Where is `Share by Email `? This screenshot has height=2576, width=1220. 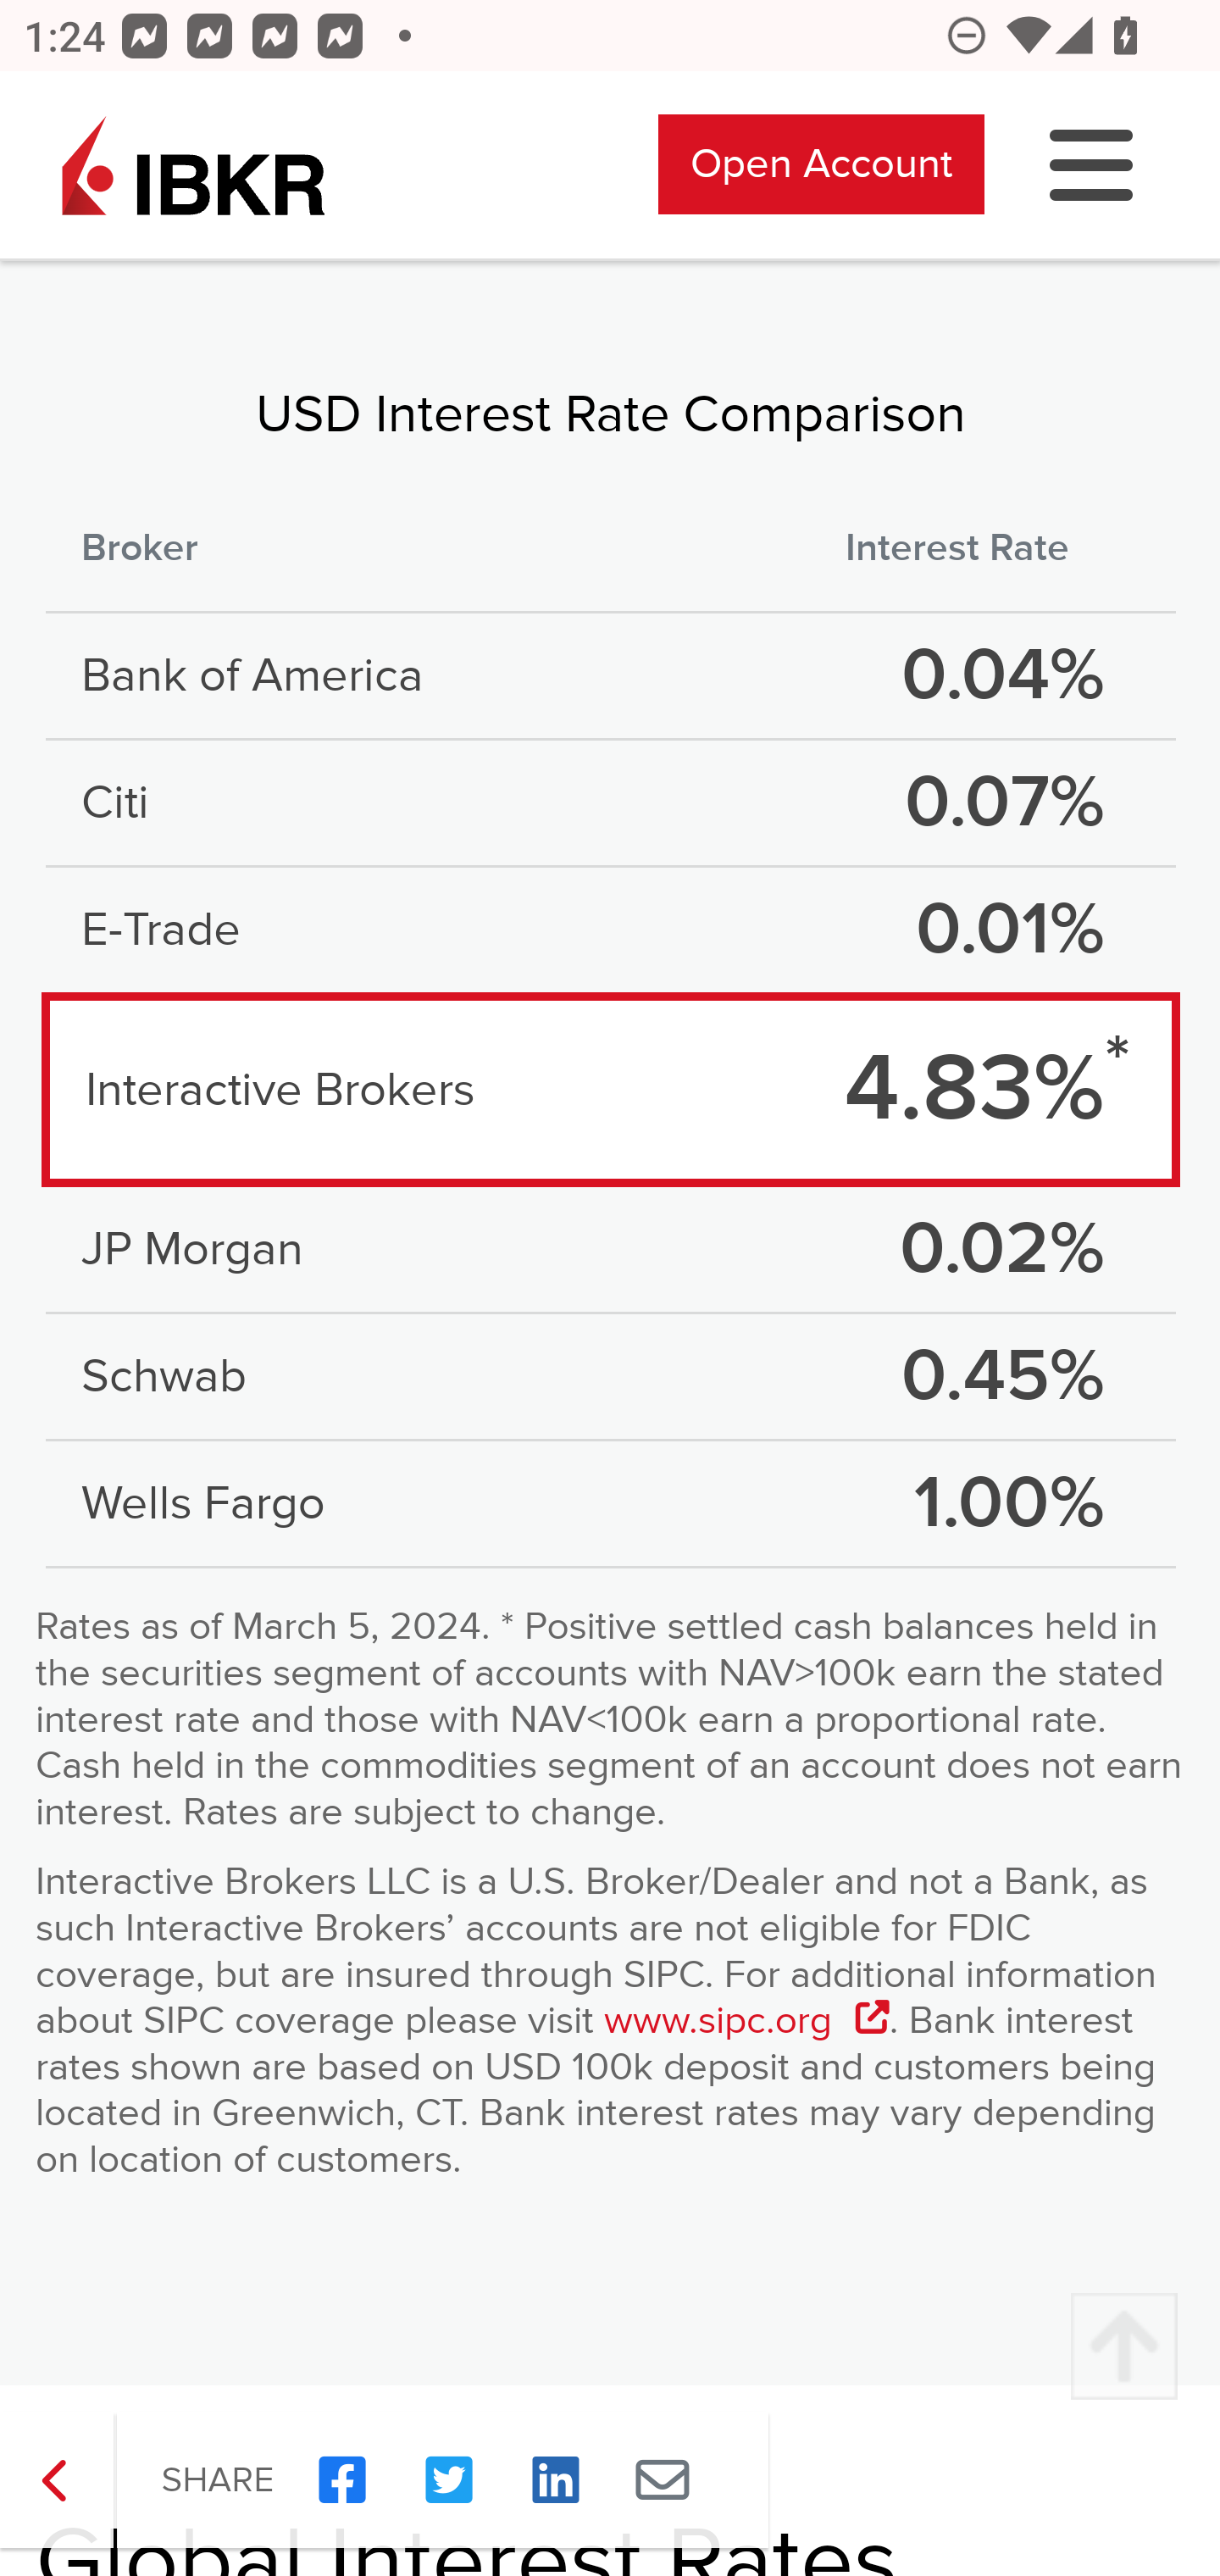
Share by Email  is located at coordinates (663, 2480).